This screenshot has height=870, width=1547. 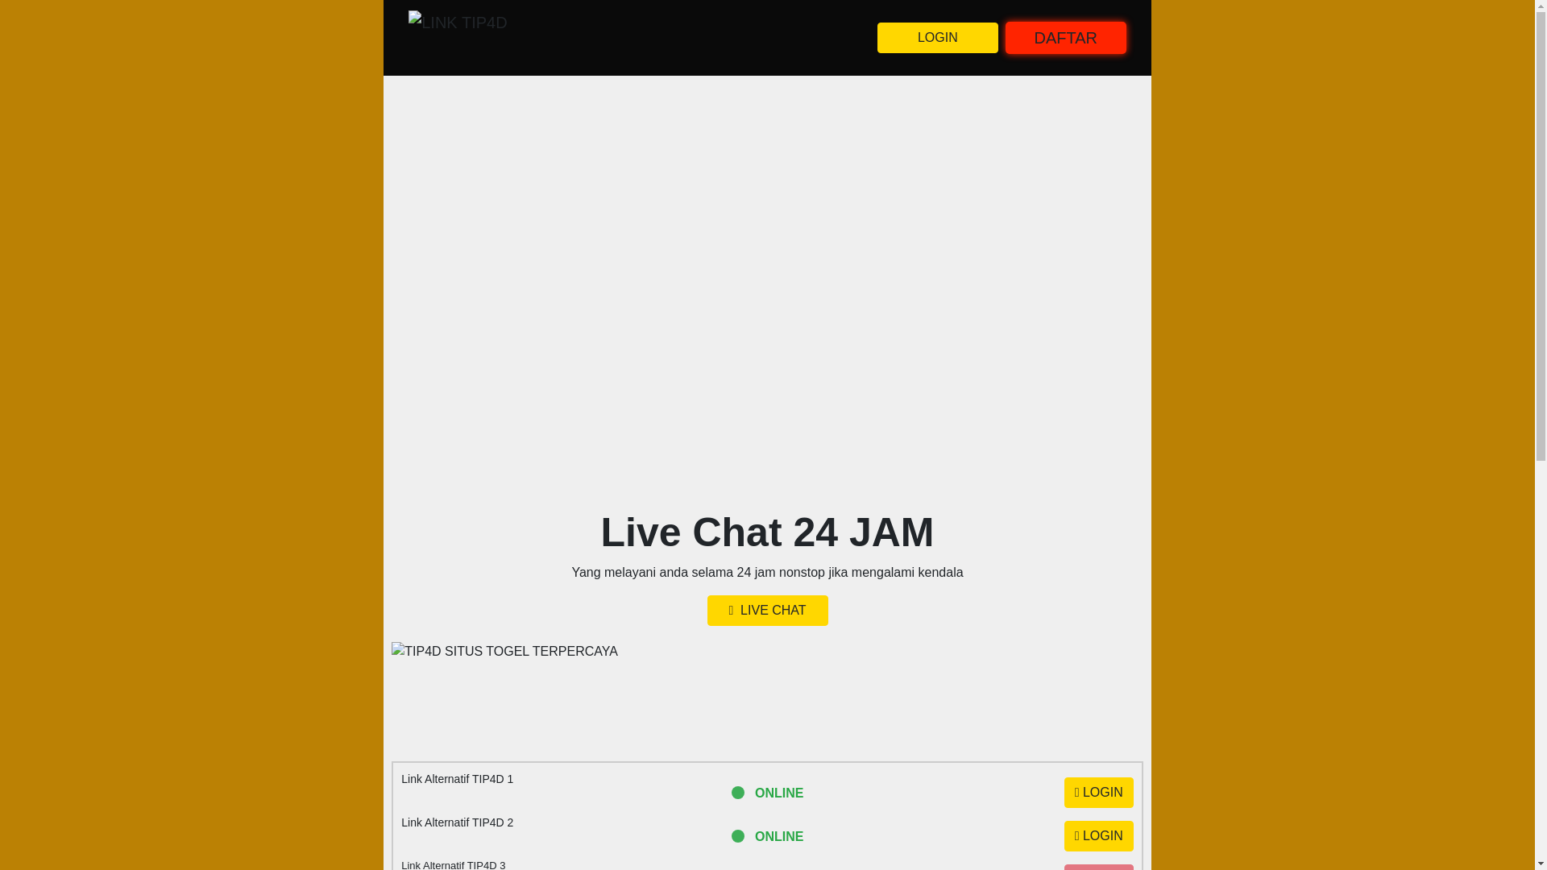 What do you see at coordinates (1099, 793) in the screenshot?
I see ` LOGIN` at bounding box center [1099, 793].